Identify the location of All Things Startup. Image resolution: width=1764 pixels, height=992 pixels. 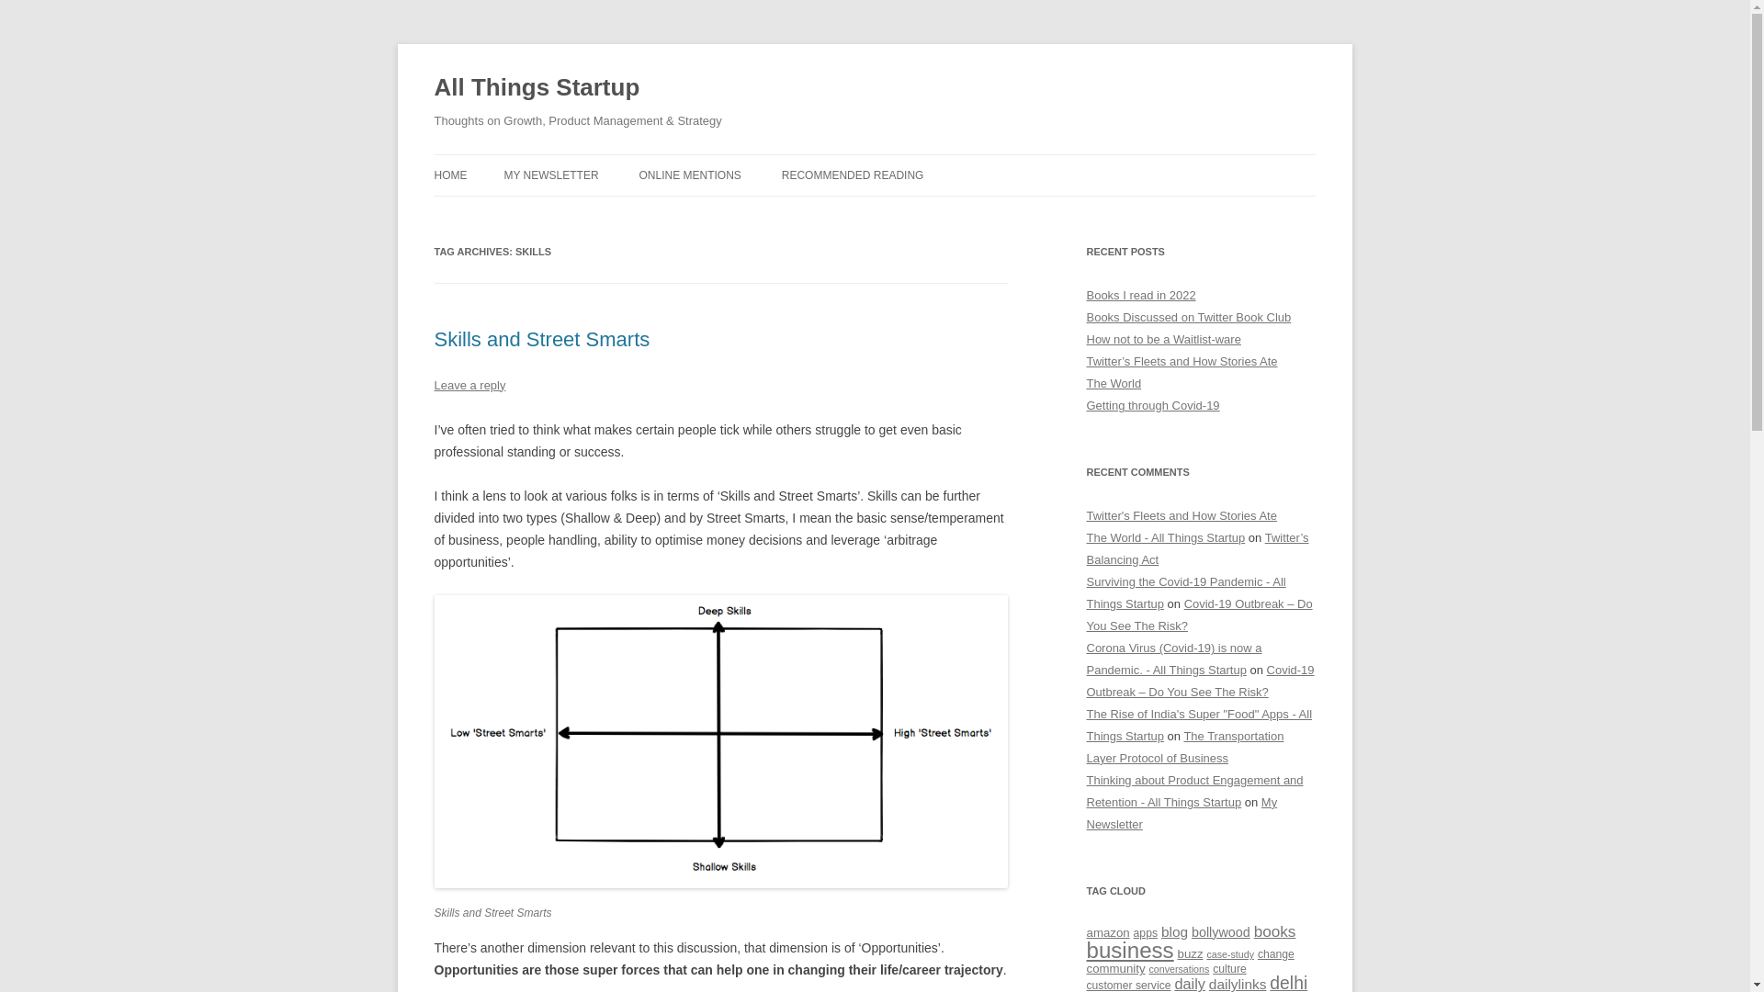
(537, 88).